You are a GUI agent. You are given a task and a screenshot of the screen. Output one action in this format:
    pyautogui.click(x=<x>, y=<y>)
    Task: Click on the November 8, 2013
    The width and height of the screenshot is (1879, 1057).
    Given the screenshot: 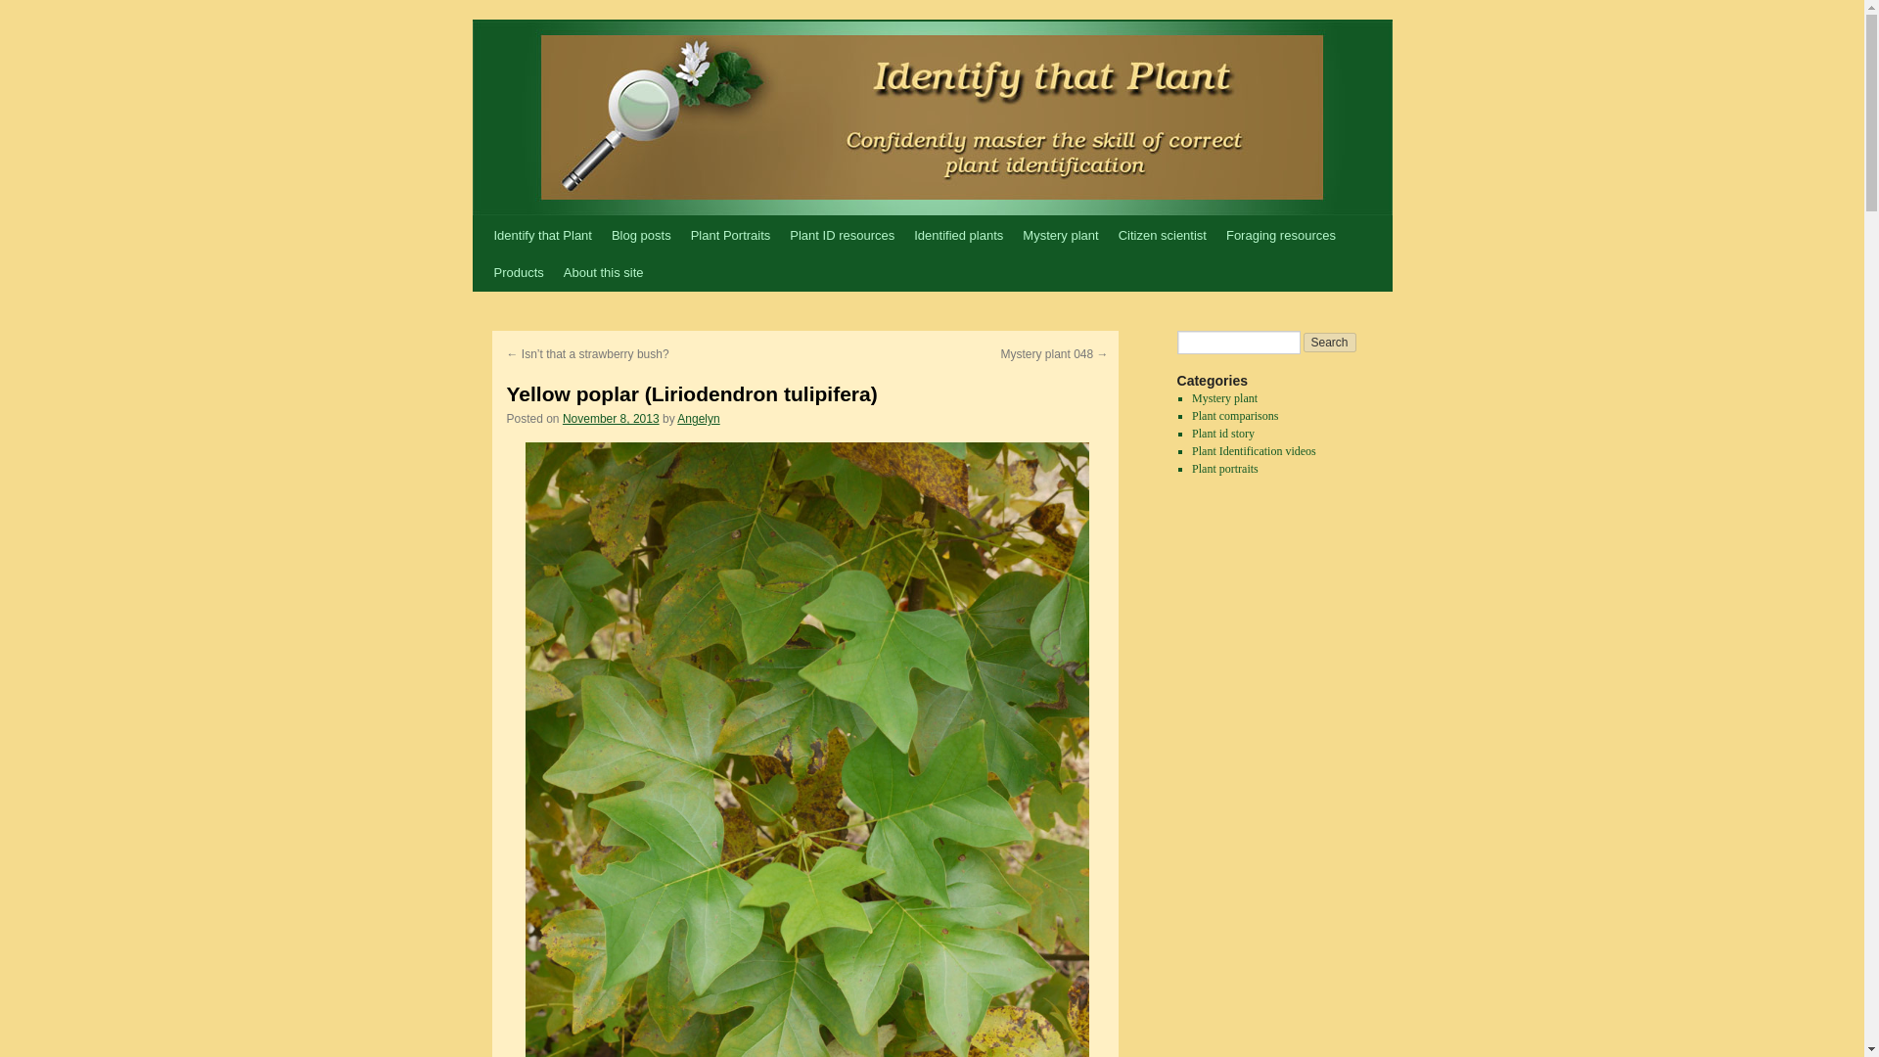 What is the action you would take?
    pyautogui.click(x=611, y=419)
    